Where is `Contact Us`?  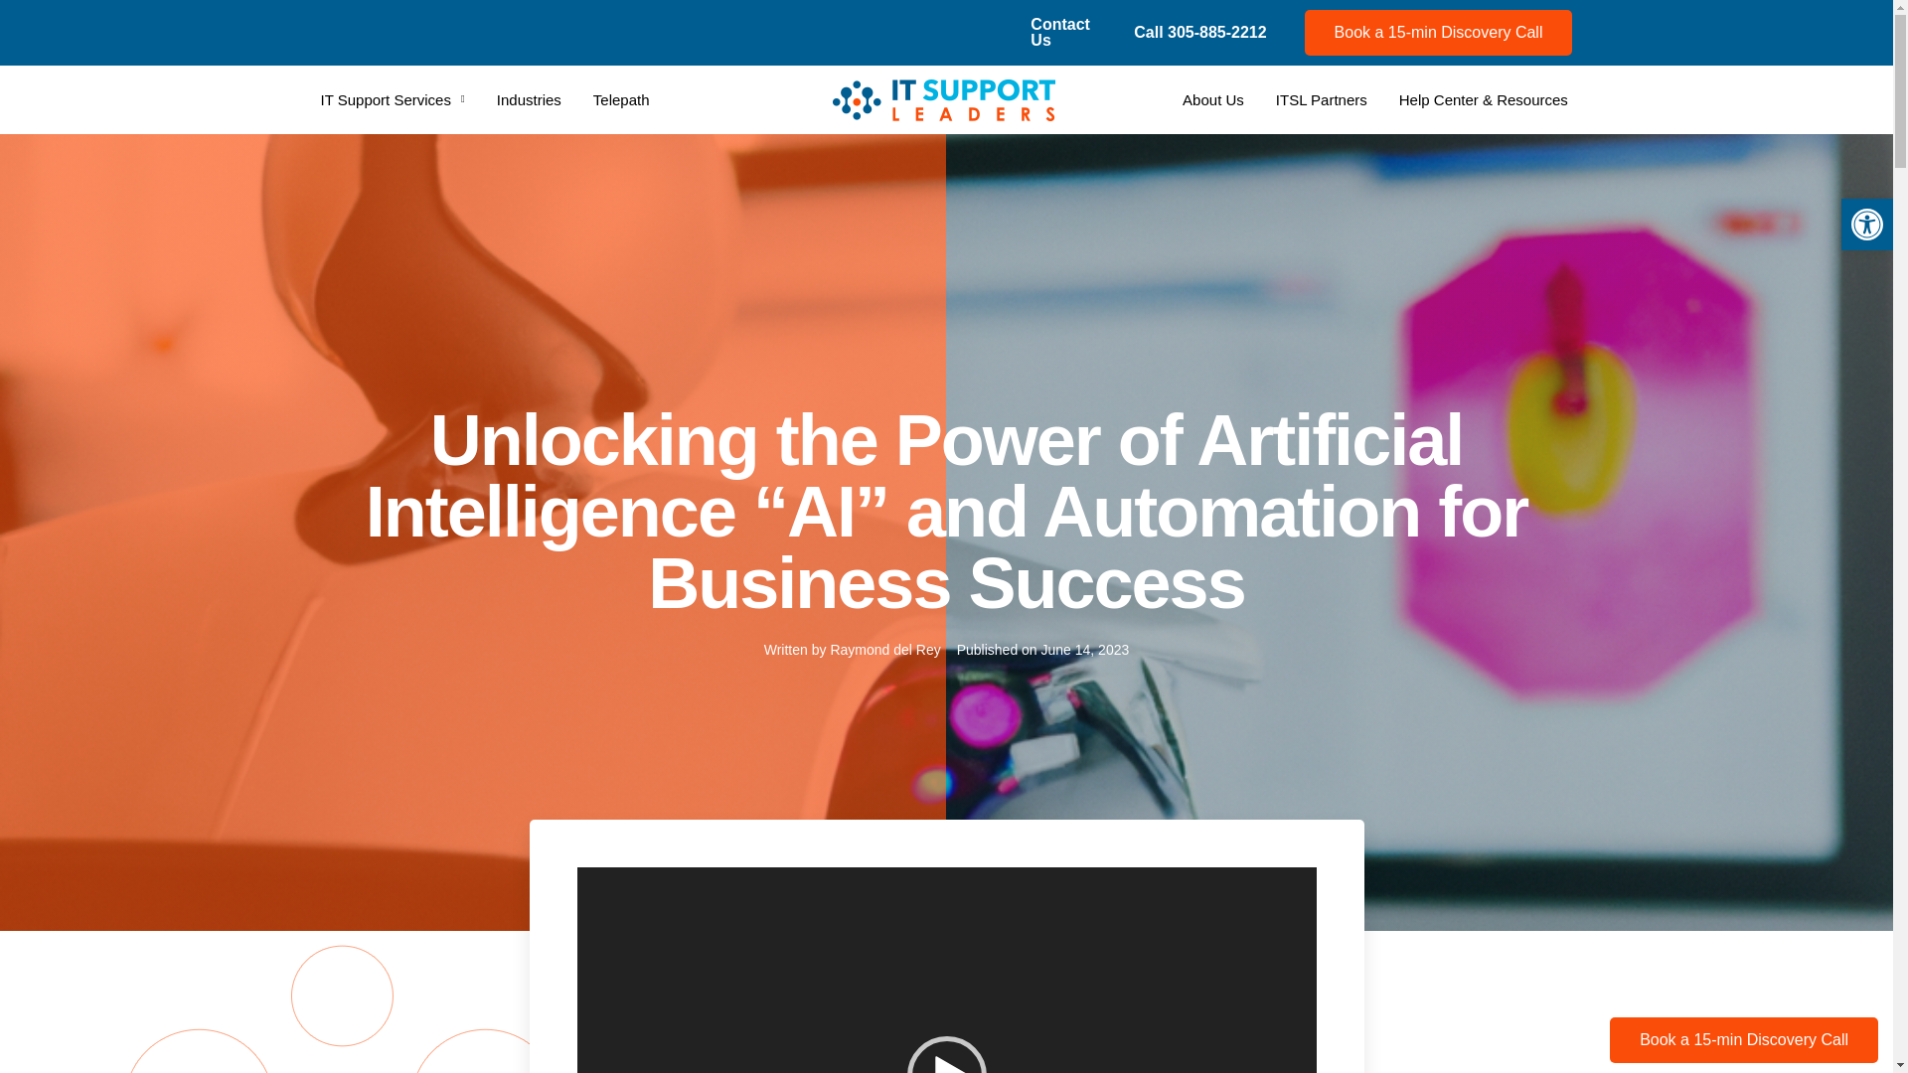
Contact Us is located at coordinates (1059, 32).